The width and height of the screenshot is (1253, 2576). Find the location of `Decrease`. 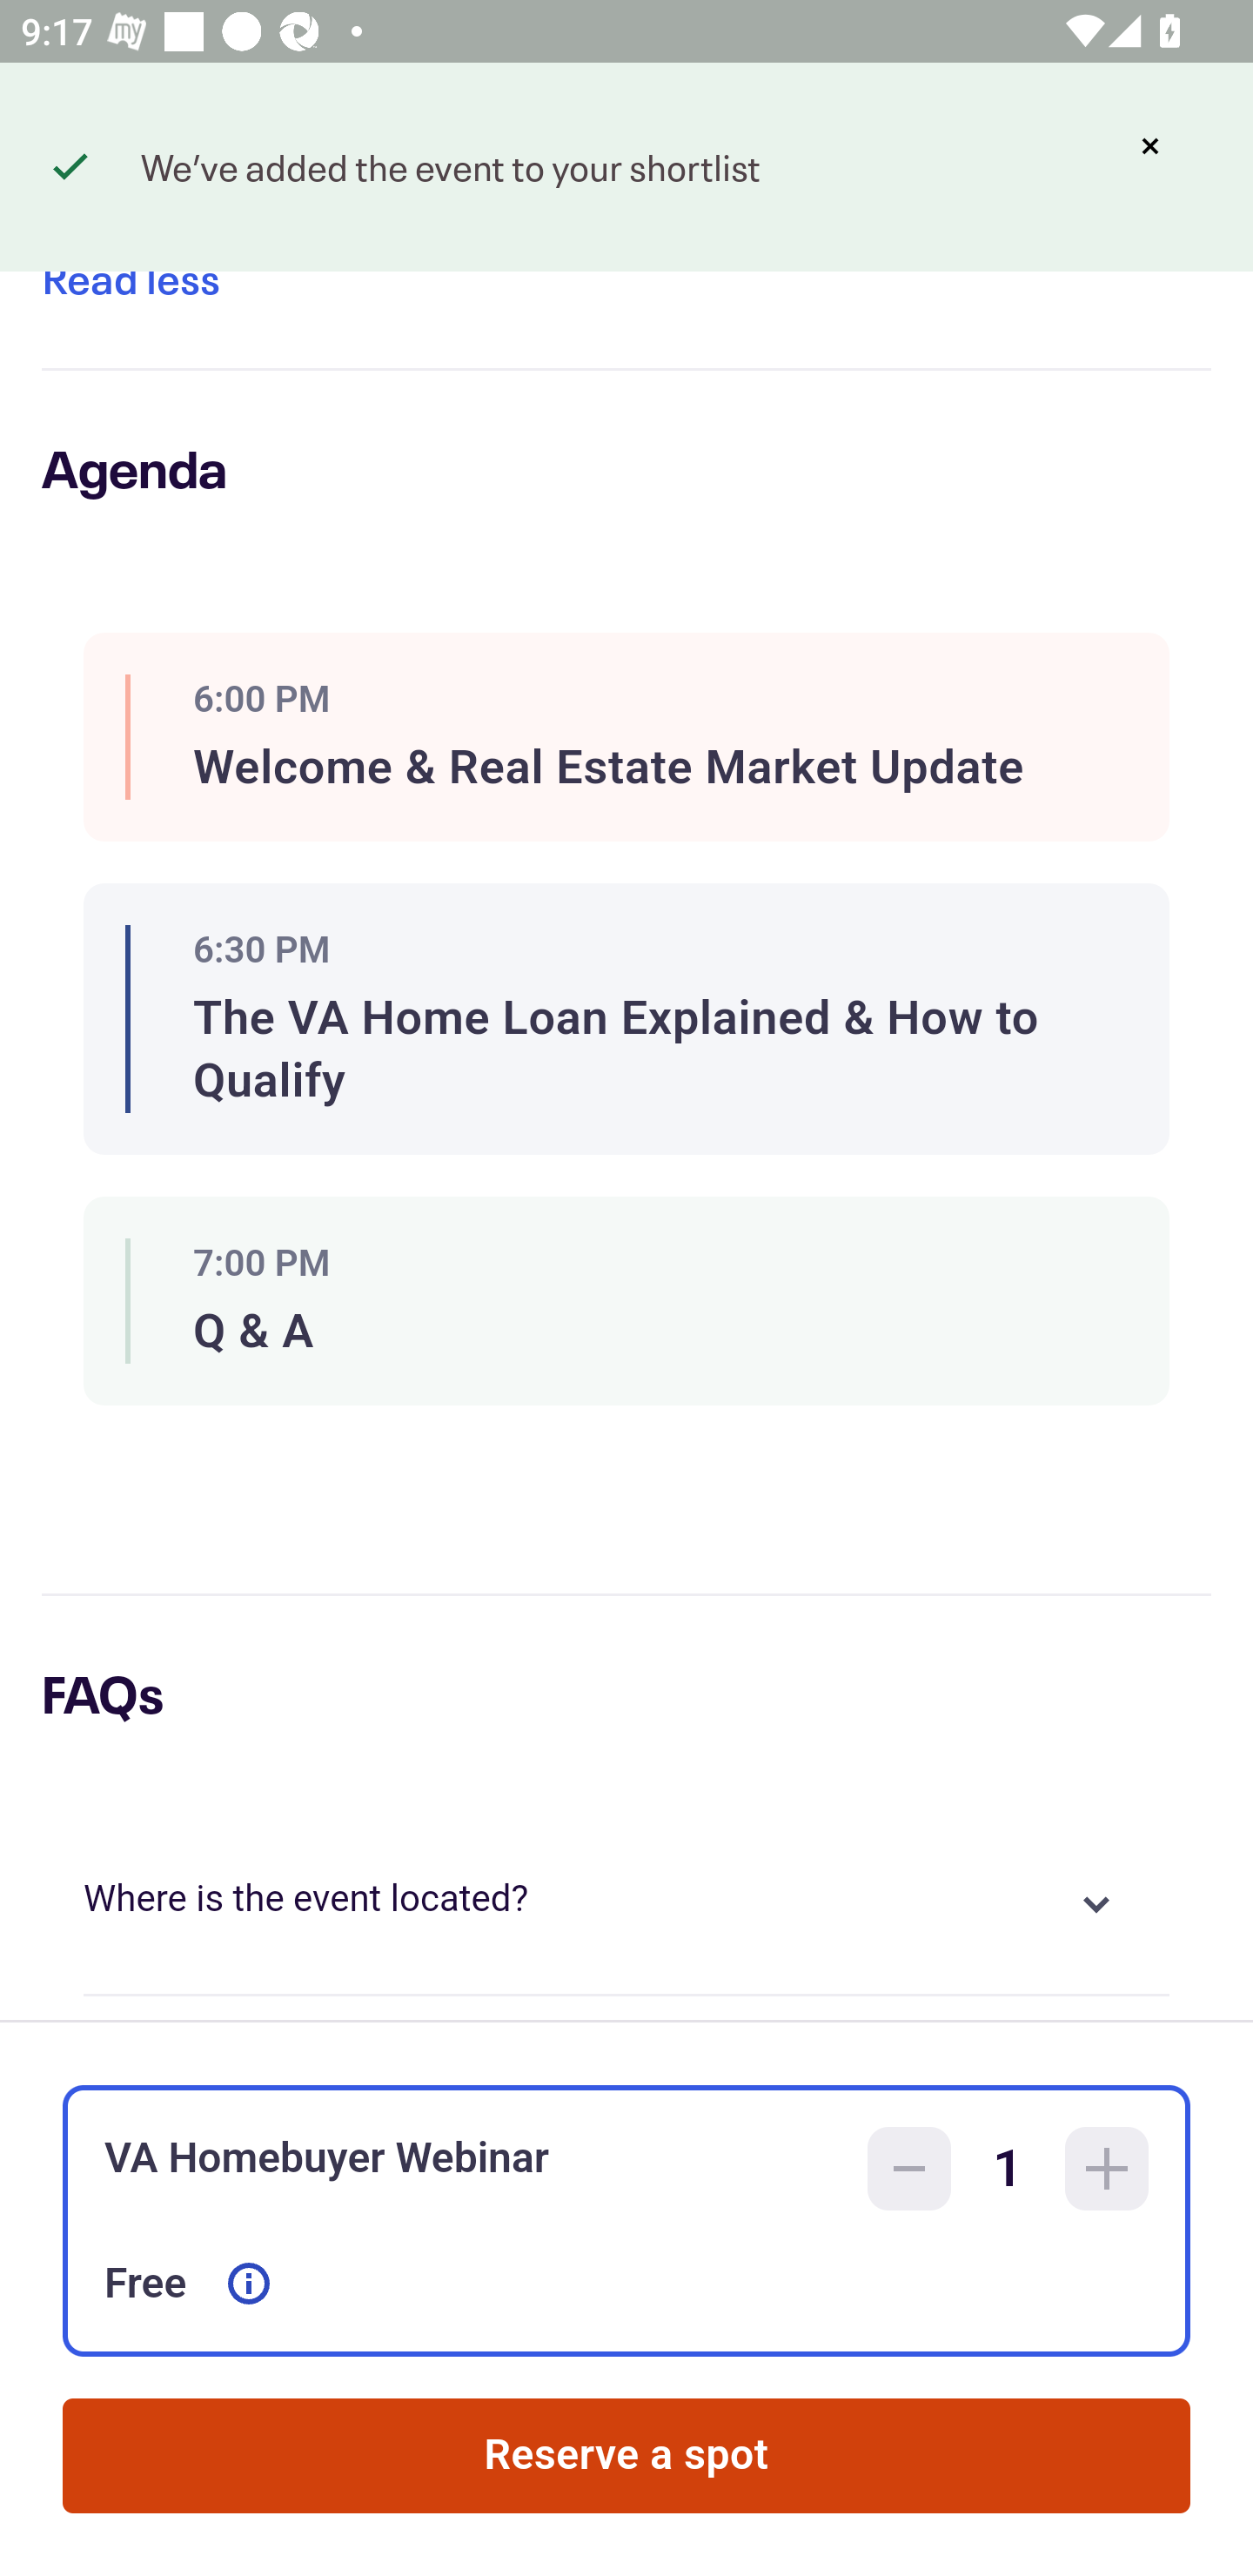

Decrease is located at coordinates (909, 2169).